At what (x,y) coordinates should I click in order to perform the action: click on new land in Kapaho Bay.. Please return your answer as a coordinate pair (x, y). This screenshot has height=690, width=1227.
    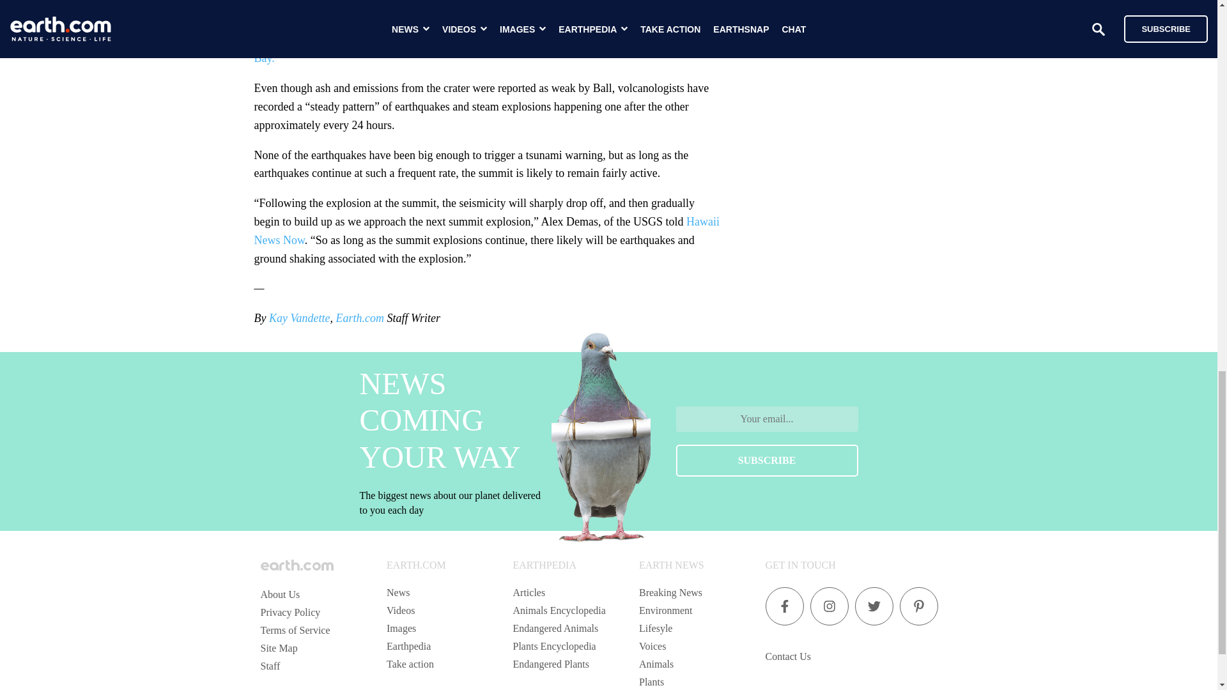
    Looking at the image, I should click on (484, 49).